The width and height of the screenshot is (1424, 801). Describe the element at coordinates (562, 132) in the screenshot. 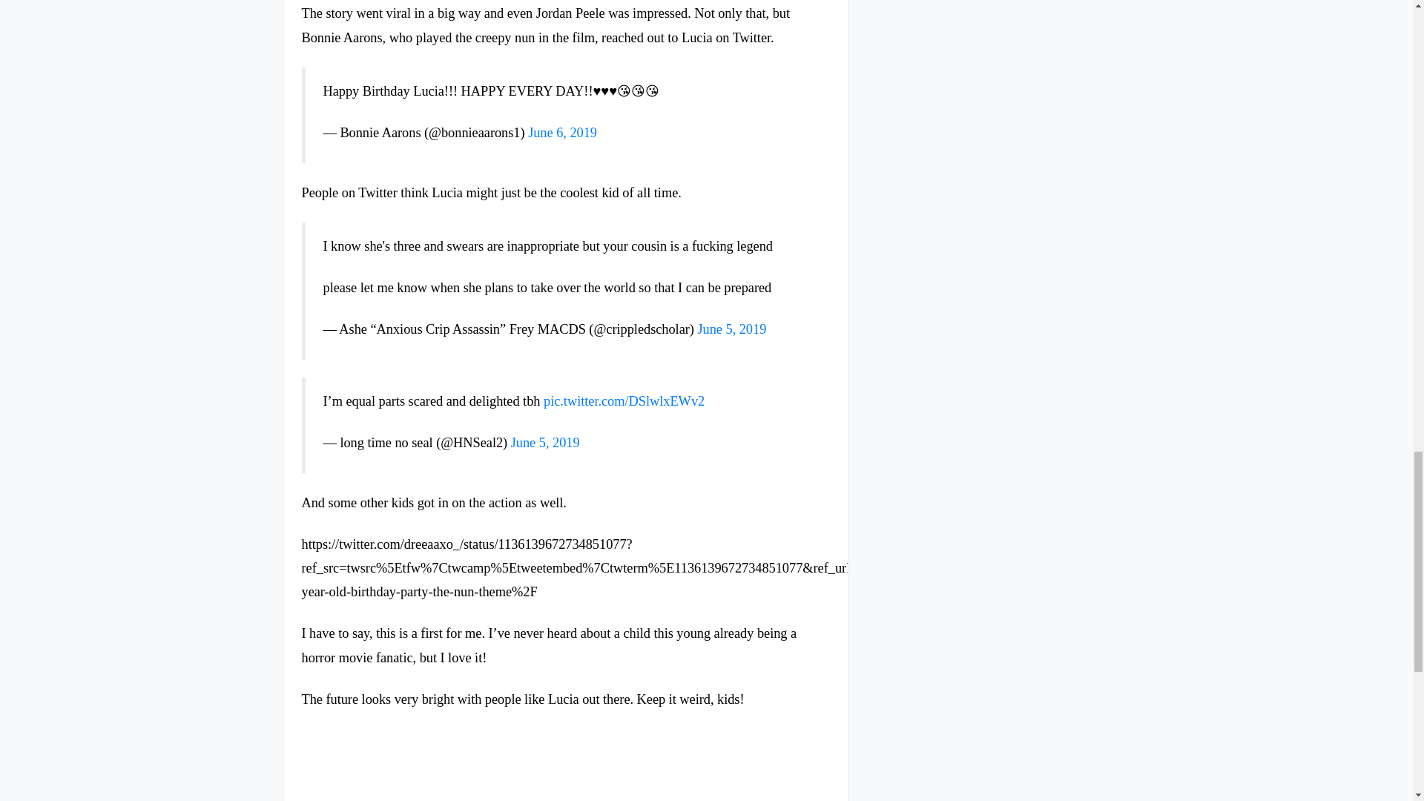

I see `June 6, 2019` at that location.